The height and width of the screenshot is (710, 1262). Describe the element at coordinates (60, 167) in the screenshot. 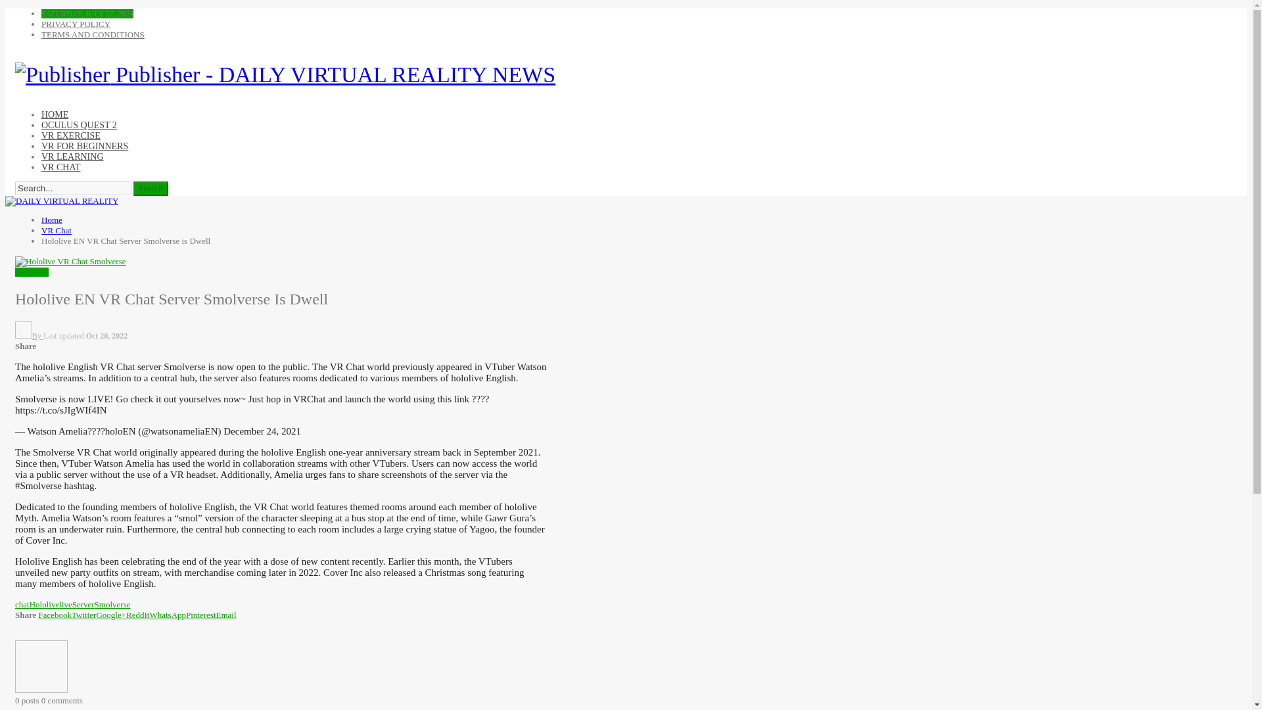

I see `VR CHAT` at that location.